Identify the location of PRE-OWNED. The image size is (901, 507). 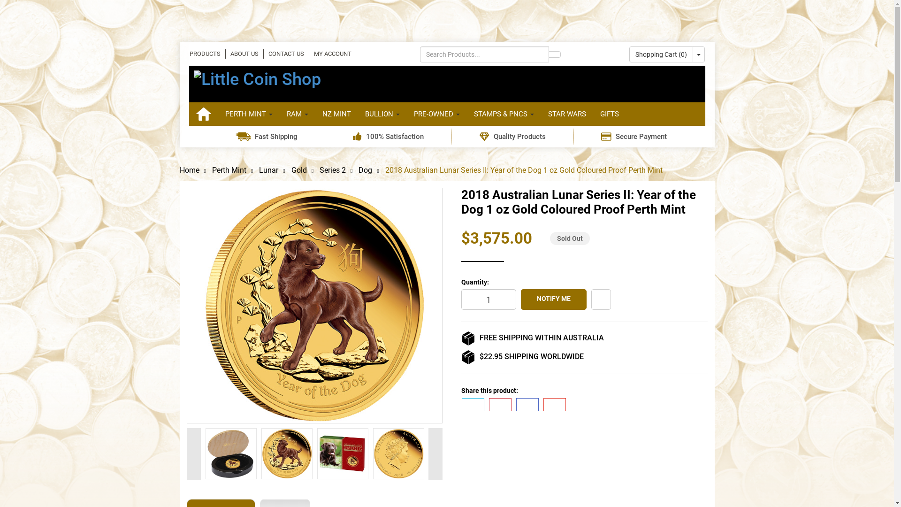
(436, 114).